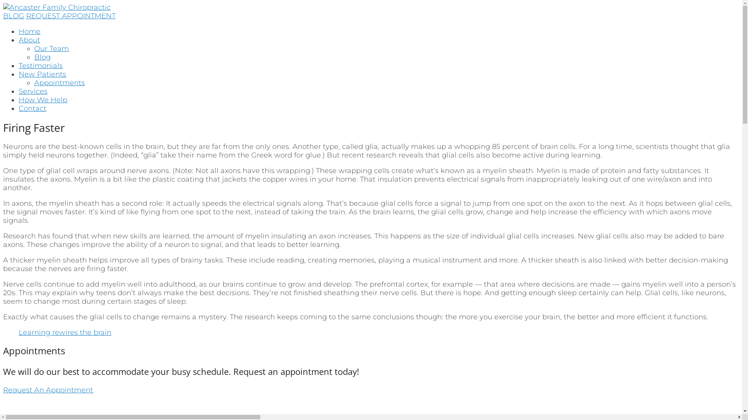 This screenshot has width=748, height=420. I want to click on REQUEST APPOINTMENT, so click(71, 16).